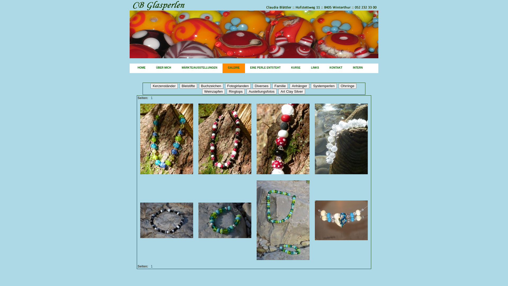 This screenshot has height=286, width=508. I want to click on Weinzapfen, so click(214, 92).